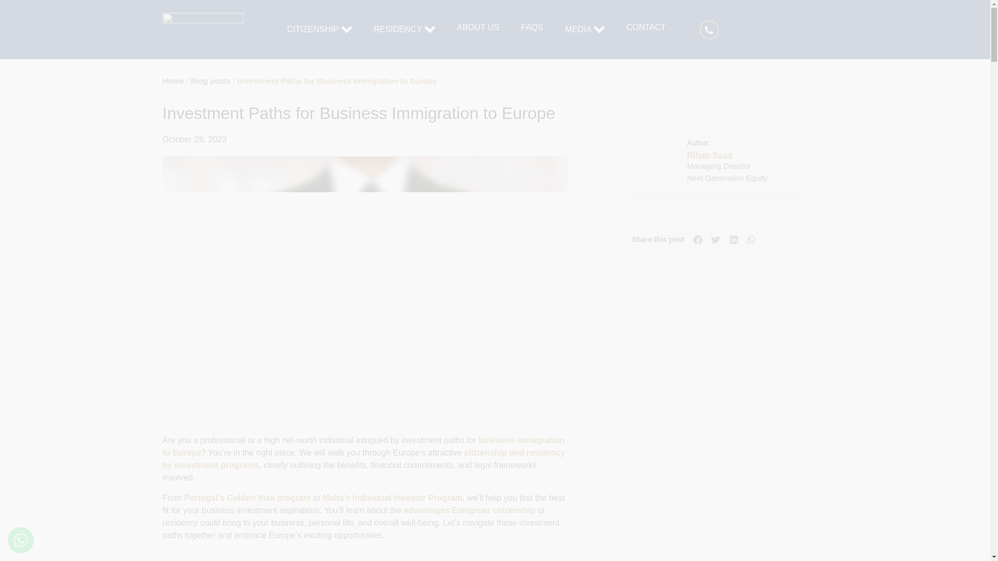  What do you see at coordinates (532, 27) in the screenshot?
I see `FAQS` at bounding box center [532, 27].